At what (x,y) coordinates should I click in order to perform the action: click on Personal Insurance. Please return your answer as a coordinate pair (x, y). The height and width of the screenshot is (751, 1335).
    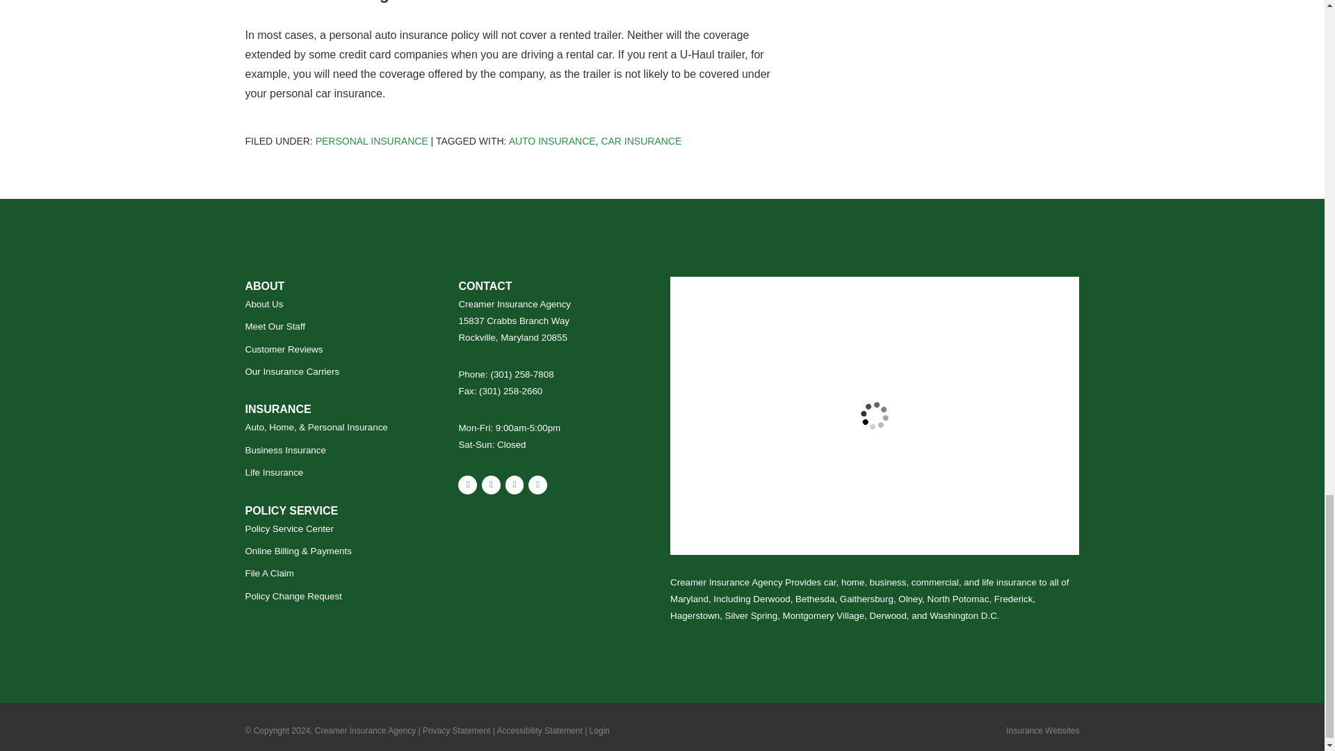
    Looking at the image, I should click on (371, 140).